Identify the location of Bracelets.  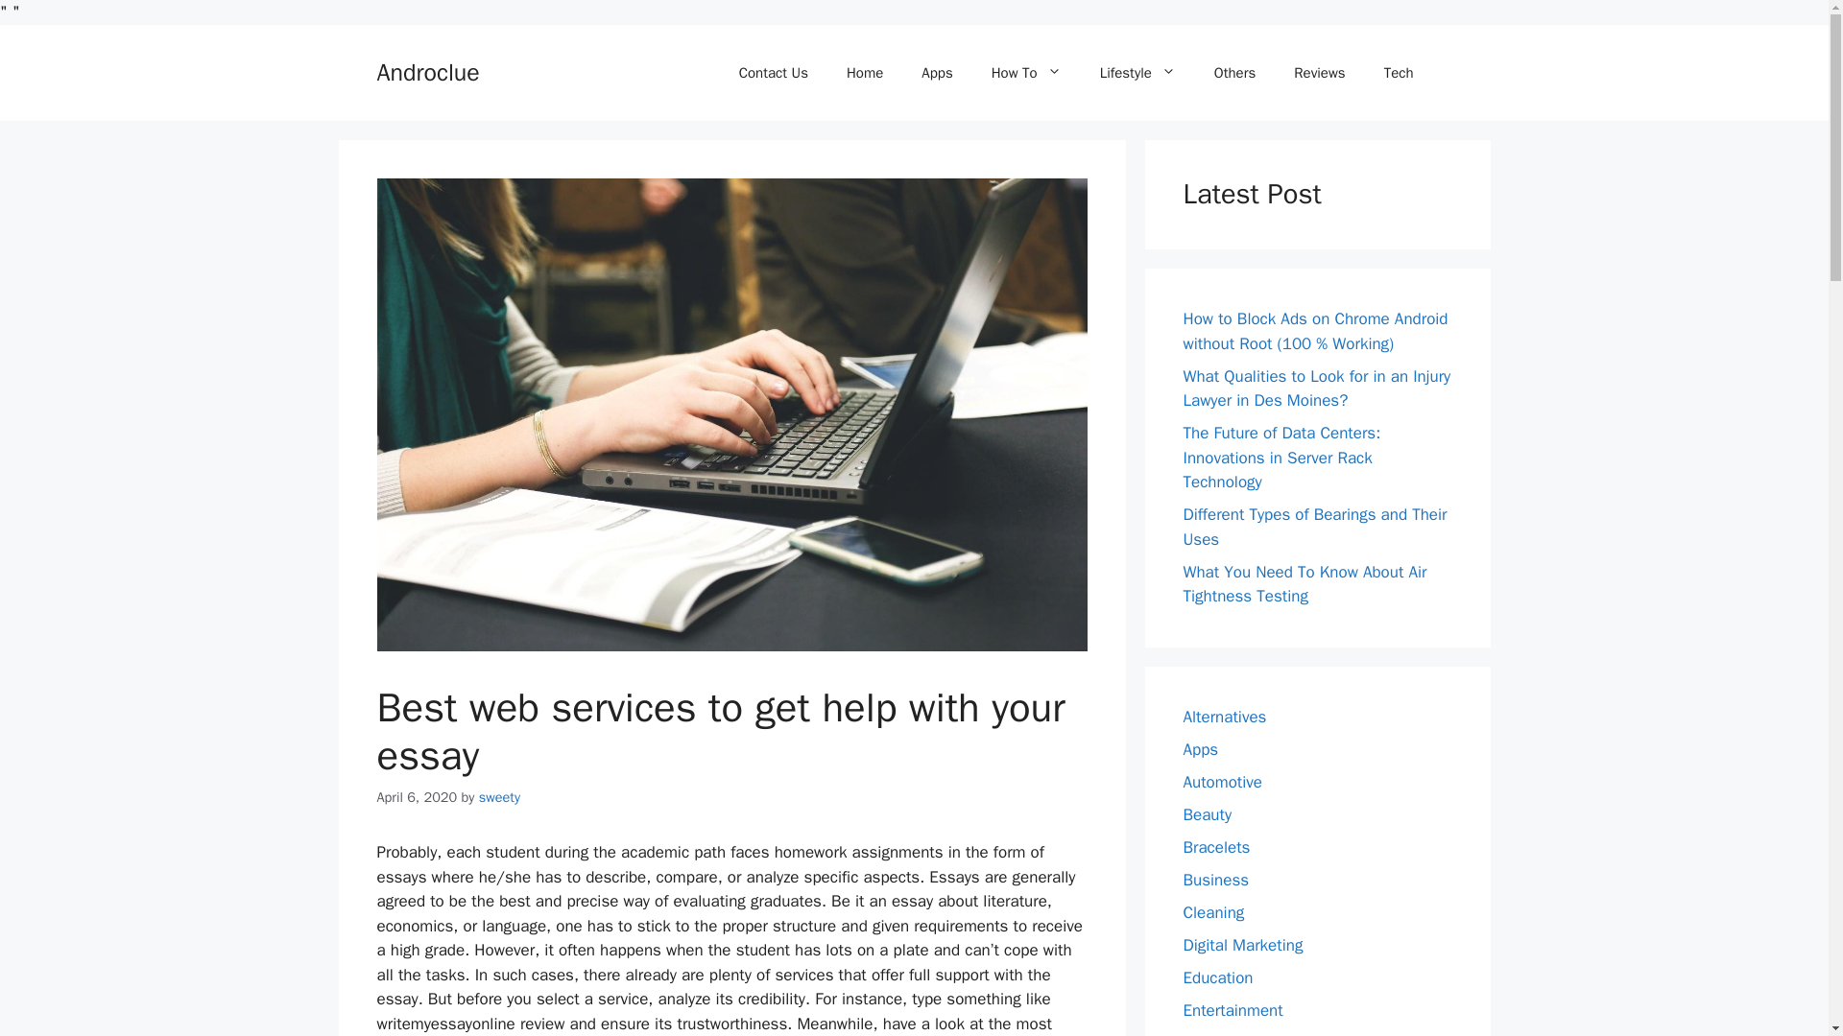
(1215, 847).